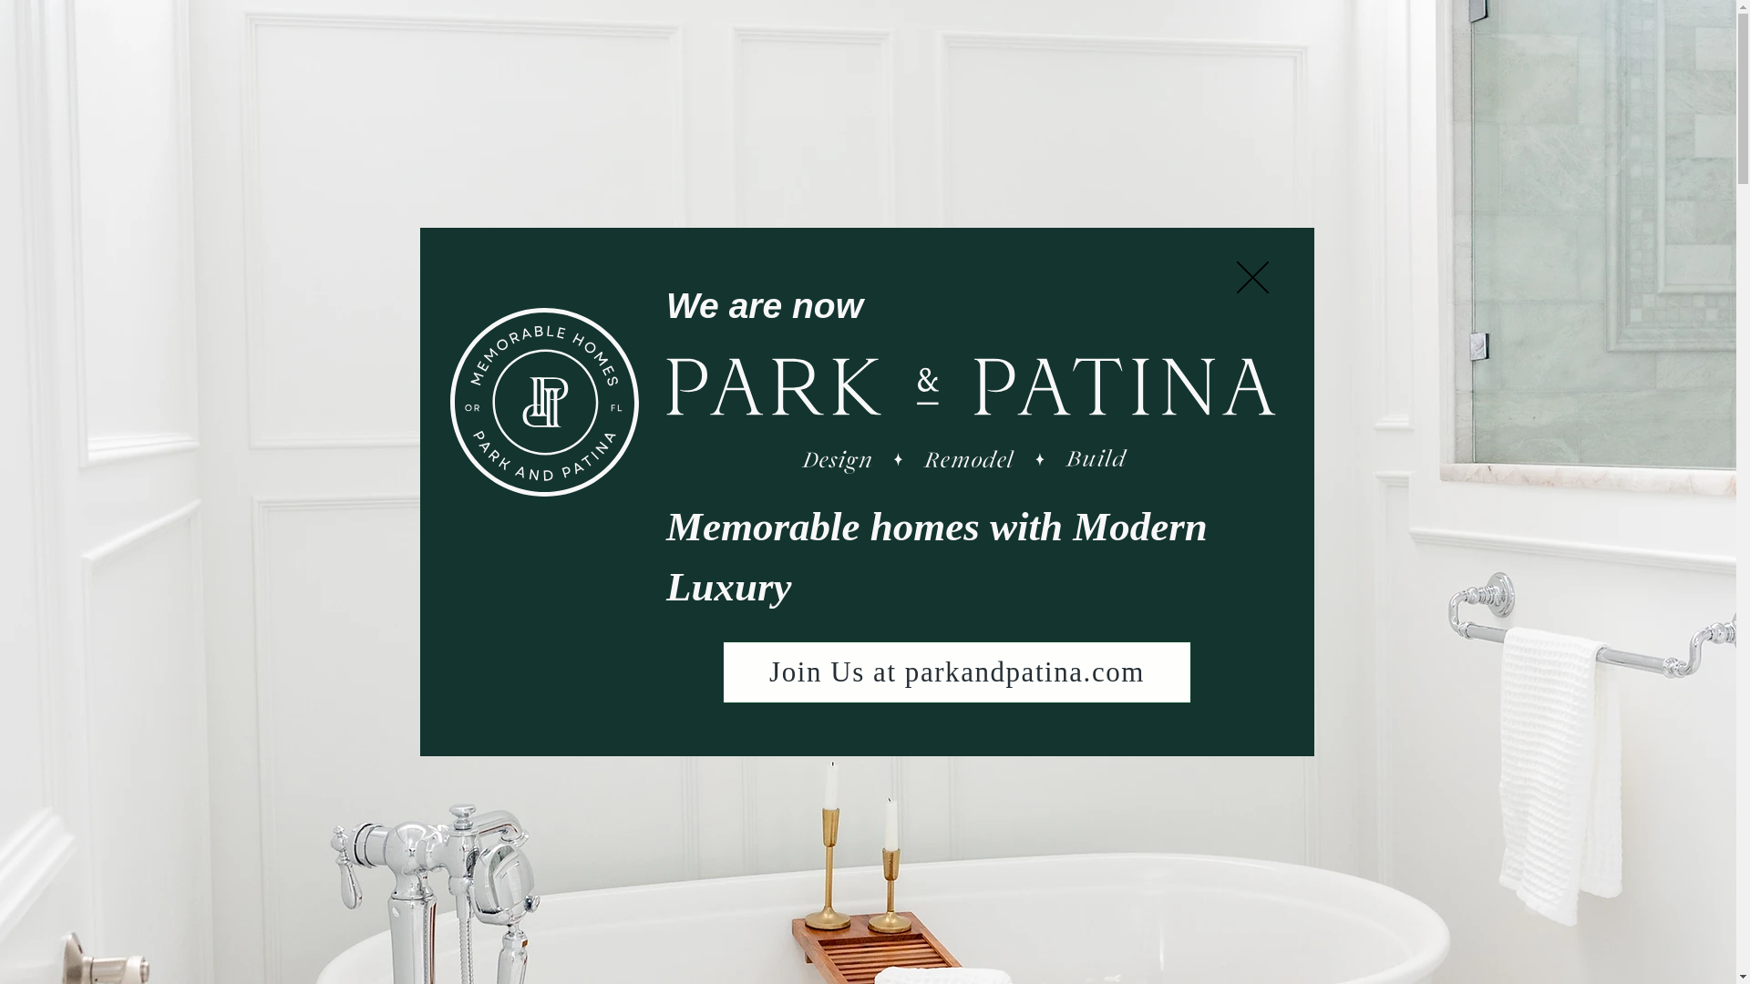  Describe the element at coordinates (567, 31) in the screenshot. I see `About Us` at that location.